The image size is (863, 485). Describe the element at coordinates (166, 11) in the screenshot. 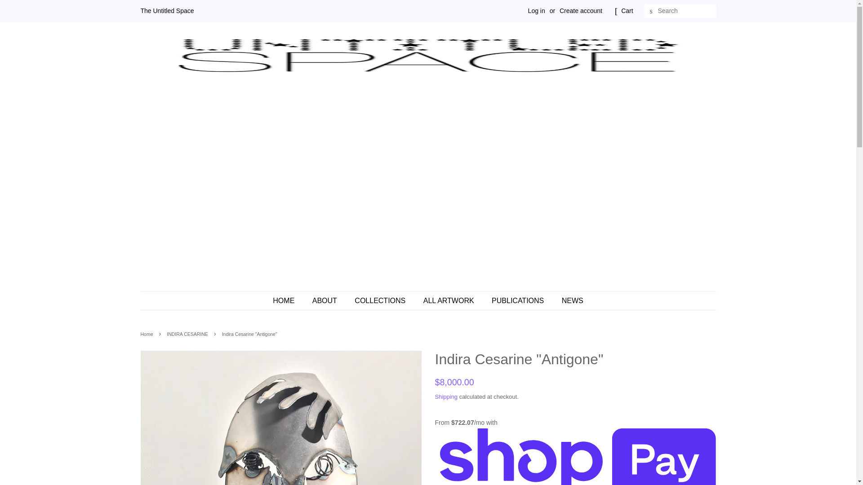

I see `The Untitled Space` at that location.